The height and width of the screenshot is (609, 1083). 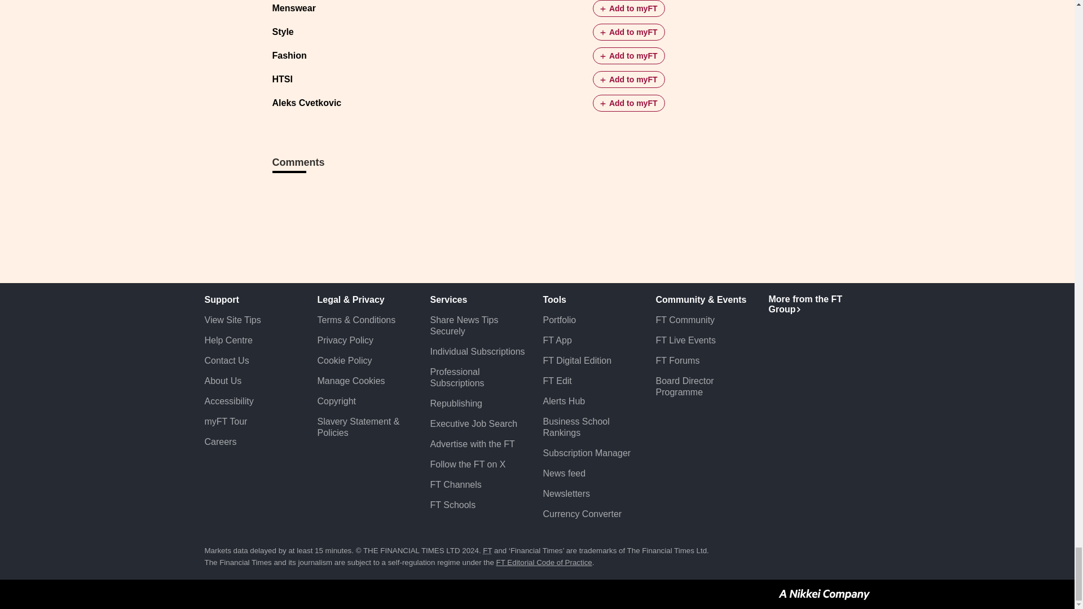 I want to click on Add Menswear to myFT, so click(x=628, y=8).